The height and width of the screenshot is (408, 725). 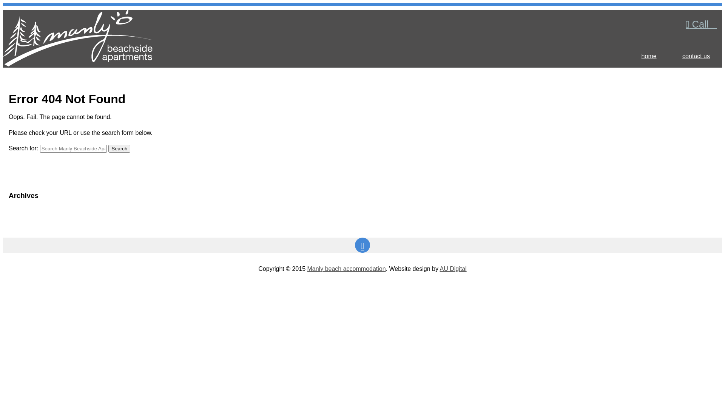 I want to click on home, so click(x=649, y=56).